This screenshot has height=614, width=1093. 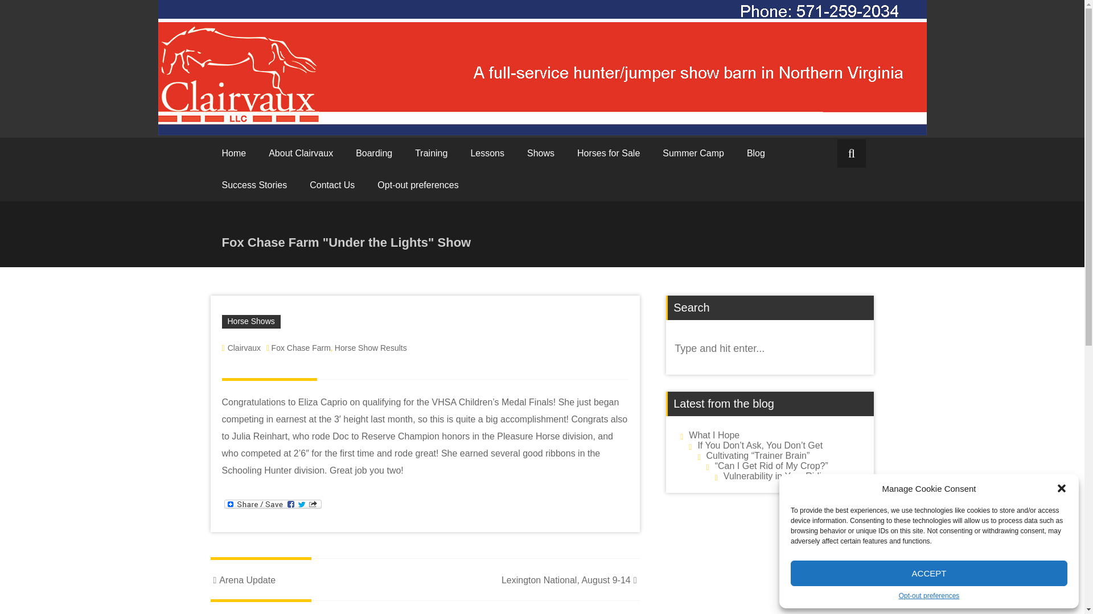 What do you see at coordinates (570, 580) in the screenshot?
I see `Lexington National, August 9-14` at bounding box center [570, 580].